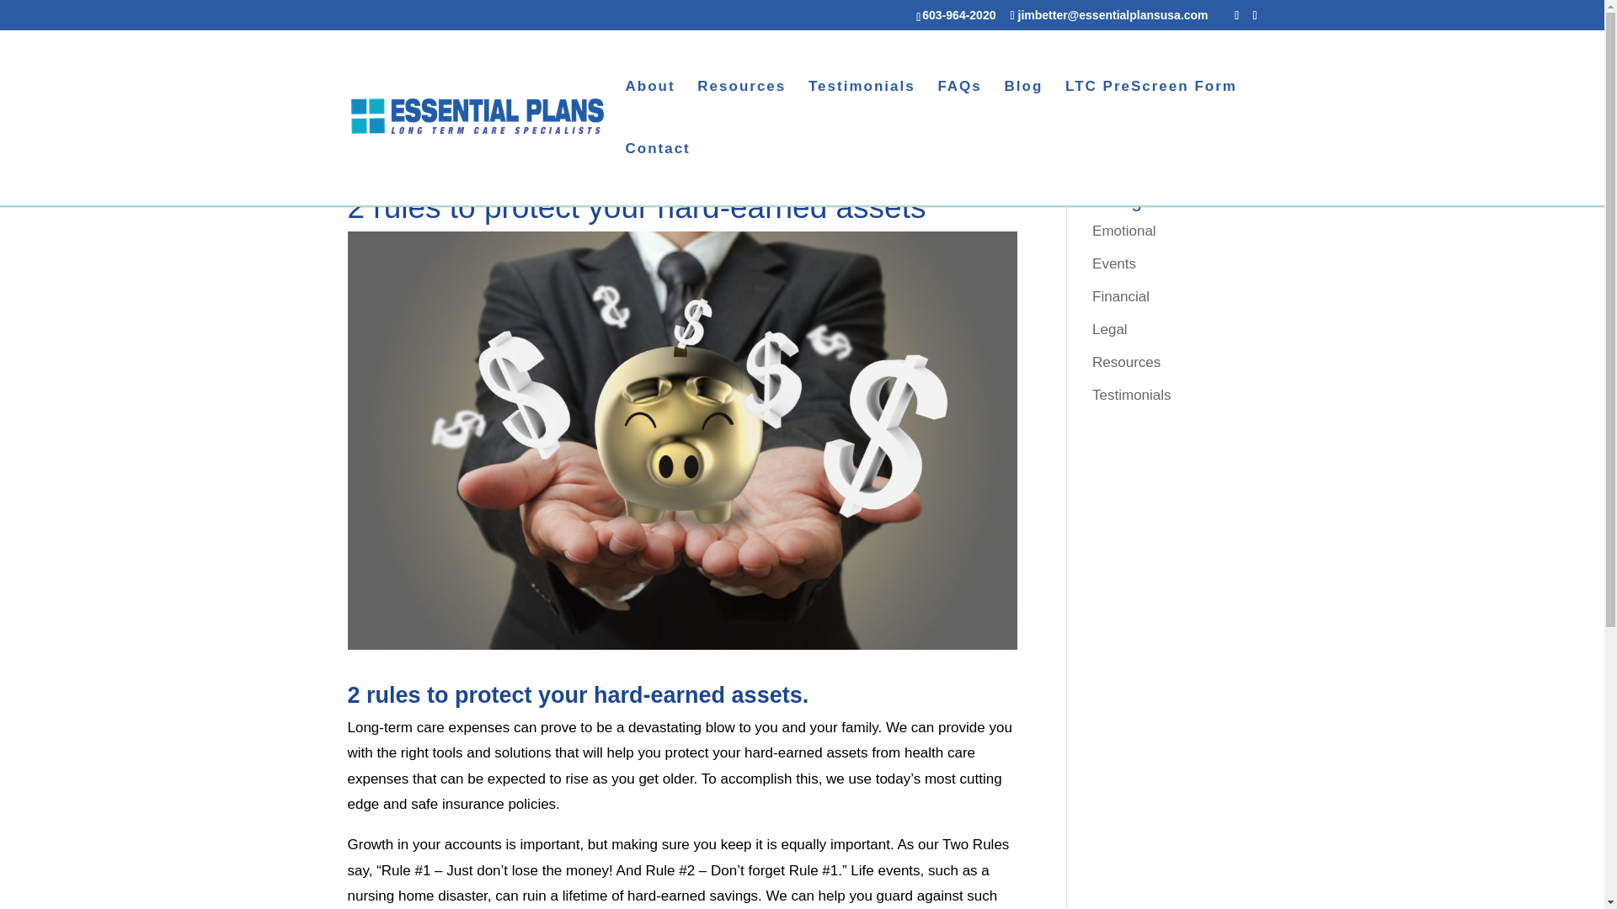 This screenshot has height=909, width=1617. Describe the element at coordinates (1127, 362) in the screenshot. I see `Resources` at that location.